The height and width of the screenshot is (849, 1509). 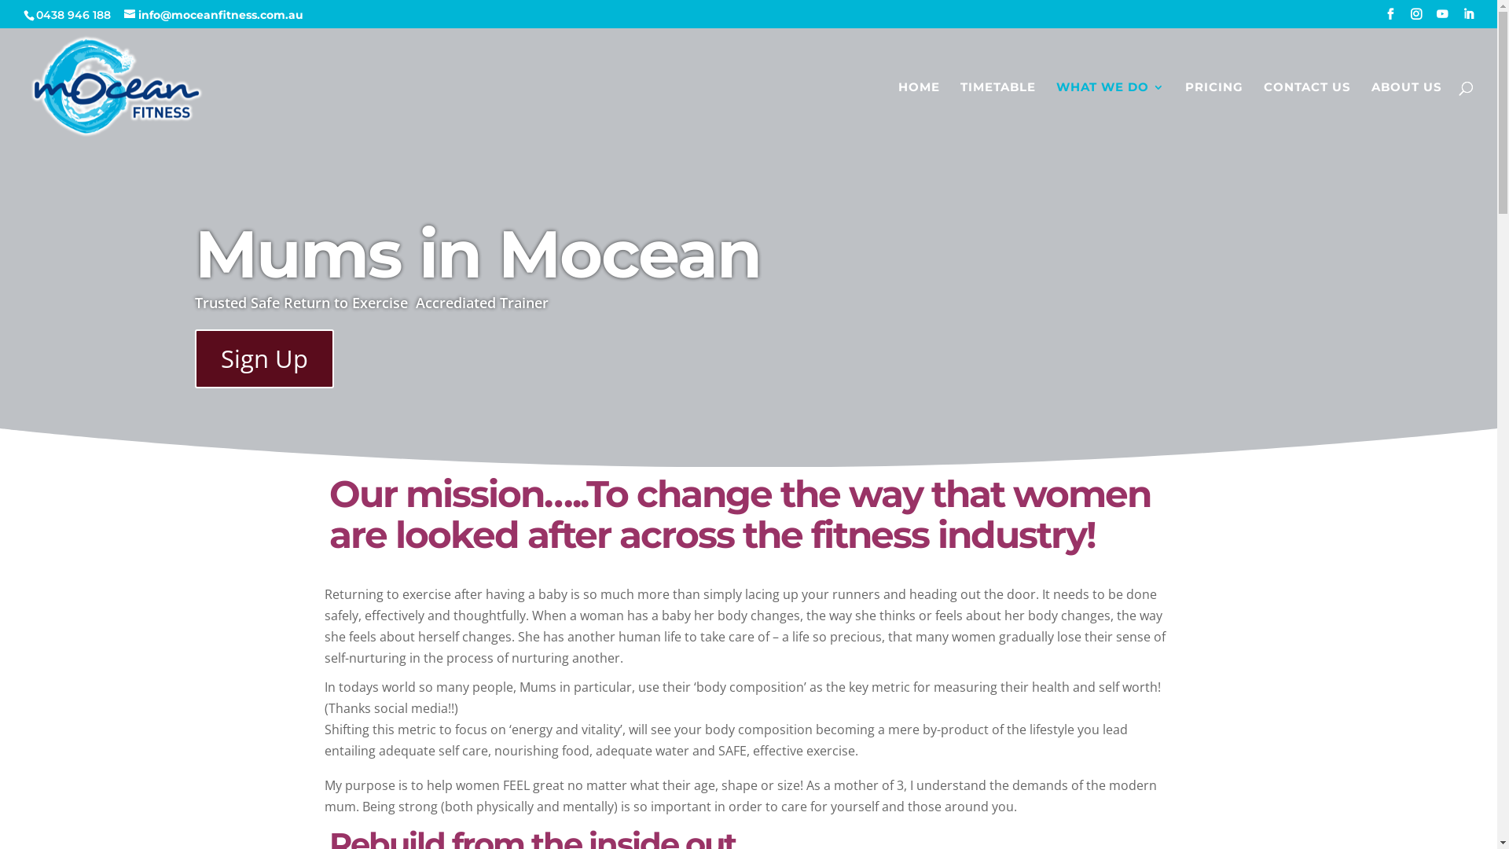 I want to click on Sign Up, so click(x=264, y=358).